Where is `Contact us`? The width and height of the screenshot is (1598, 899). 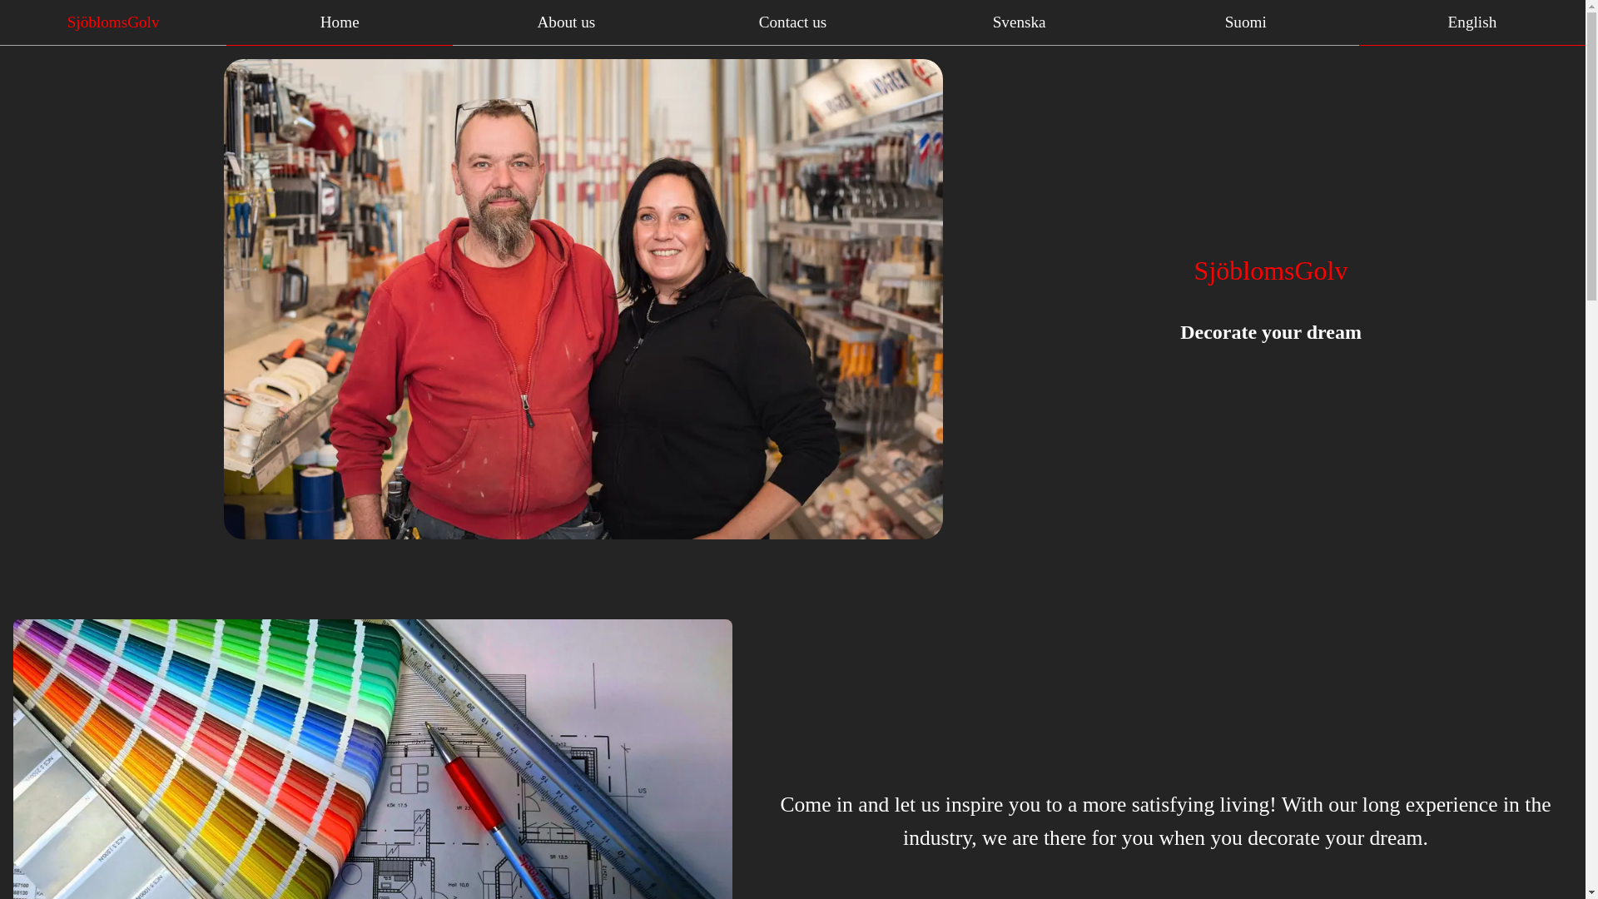 Contact us is located at coordinates (792, 23).